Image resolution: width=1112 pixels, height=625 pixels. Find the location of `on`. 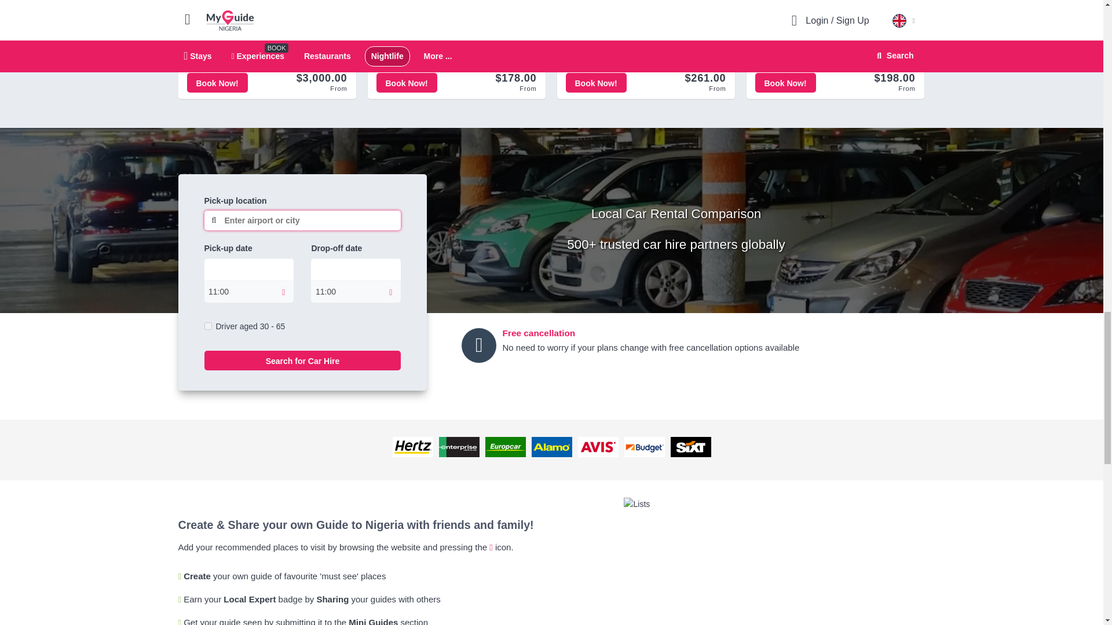

on is located at coordinates (207, 326).